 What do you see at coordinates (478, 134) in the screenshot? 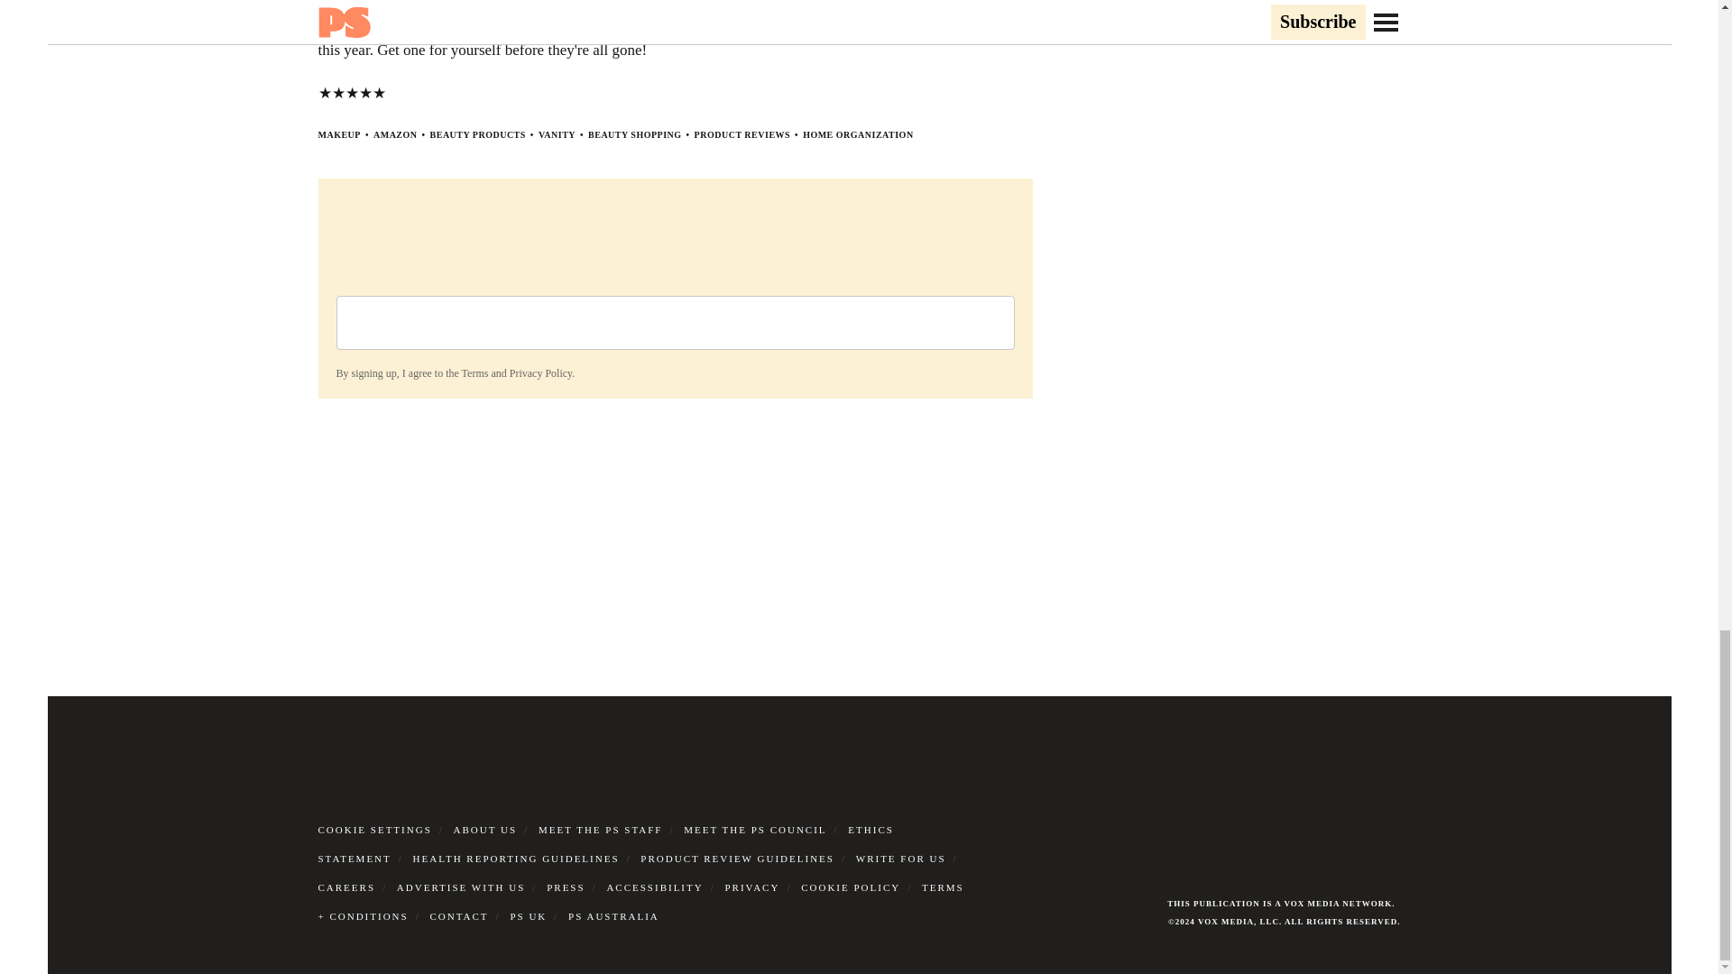
I see `BEAUTY PRODUCTS` at bounding box center [478, 134].